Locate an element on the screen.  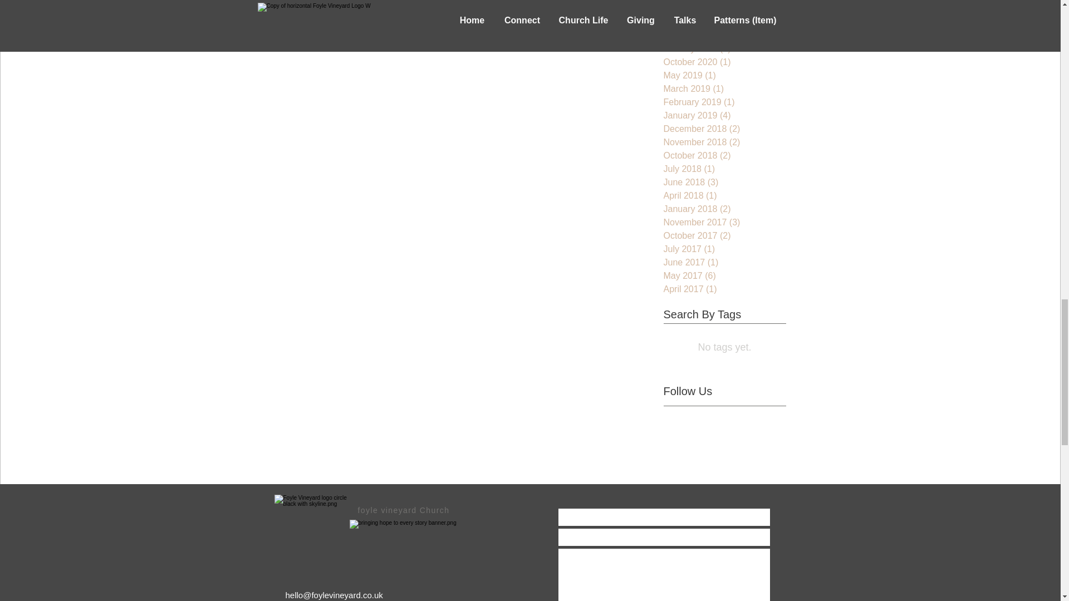
Post not marked as liked is located at coordinates (612, 3).